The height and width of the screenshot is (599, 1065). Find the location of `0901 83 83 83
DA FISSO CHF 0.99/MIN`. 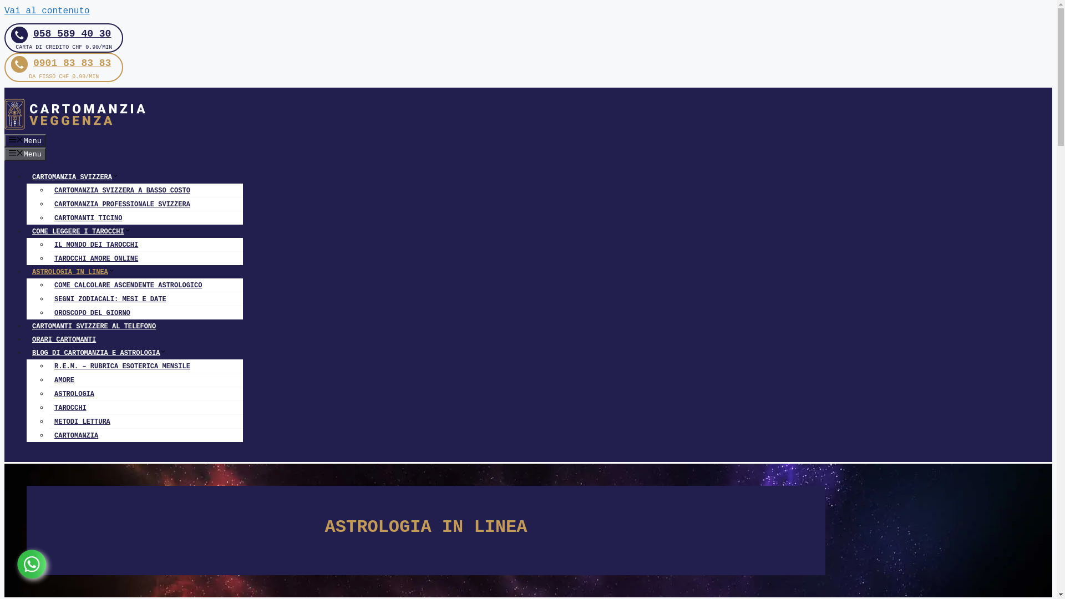

0901 83 83 83
DA FISSO CHF 0.99/MIN is located at coordinates (64, 68).